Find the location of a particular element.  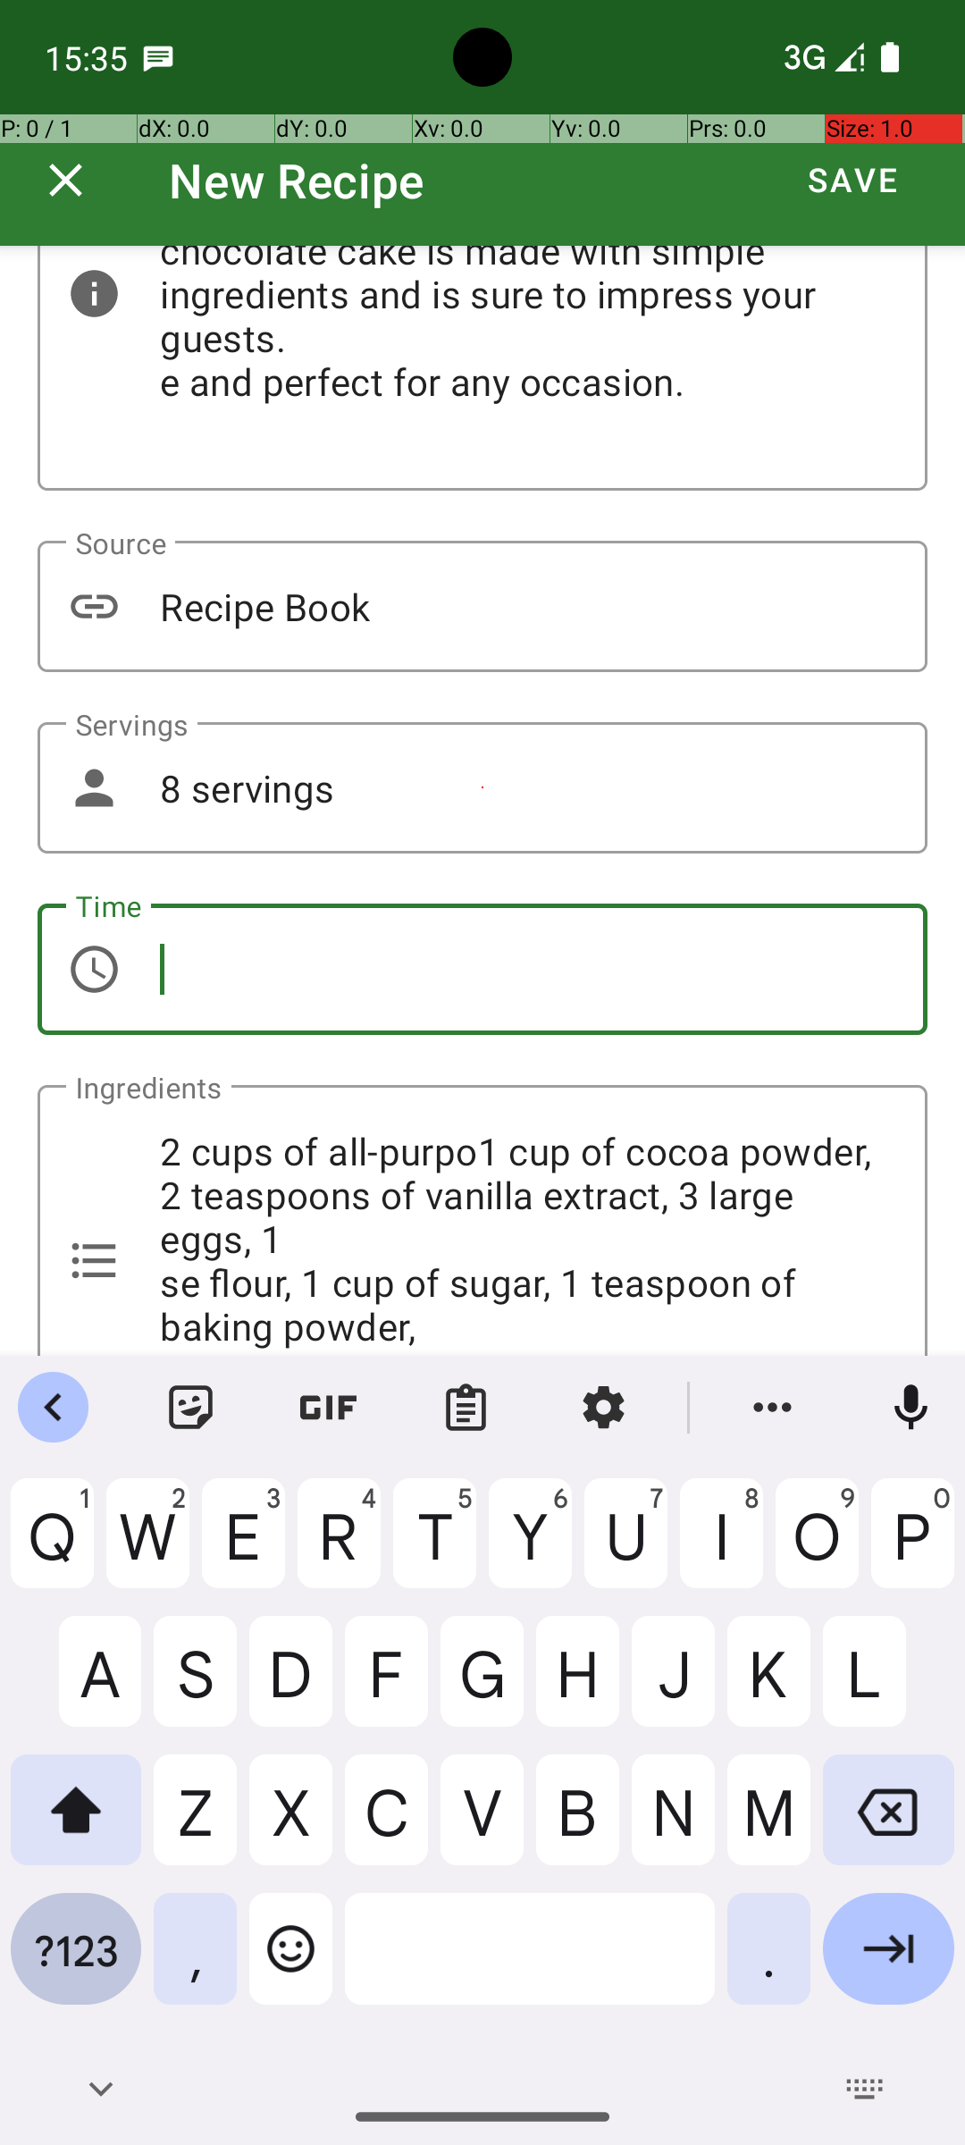

This recipe is a delicious chocolate cake that is easy to makThis rich and moist chocolate cake is made with simple ingredients and is sure to impress your guests.
e and perfect for any occasion.
 is located at coordinates (482, 368).